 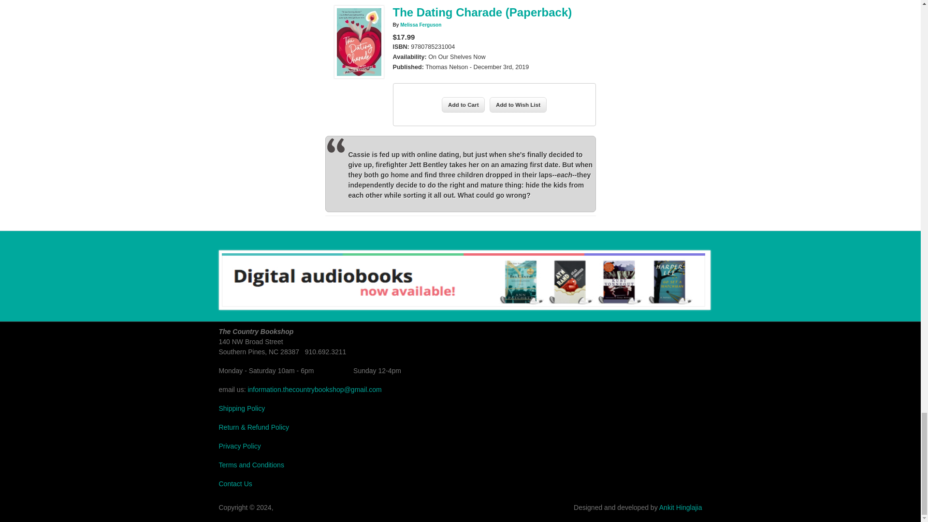 I want to click on Add to Wish List, so click(x=518, y=104).